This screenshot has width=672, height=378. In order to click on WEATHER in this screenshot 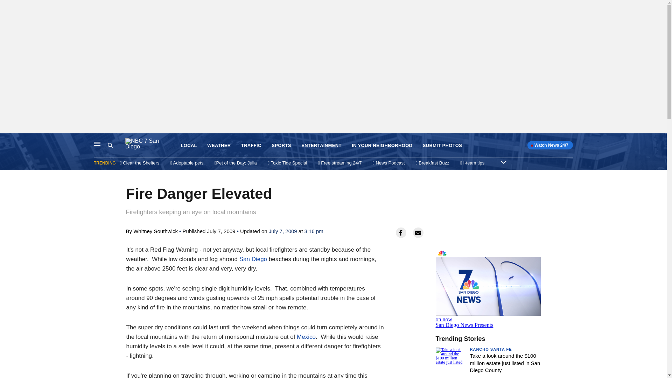, I will do `click(218, 146)`.